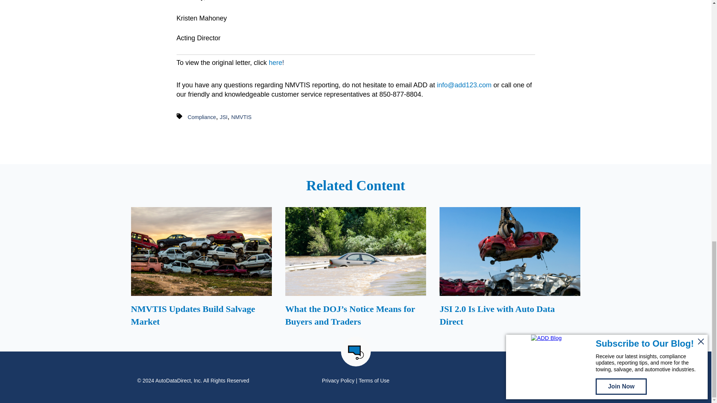  Describe the element at coordinates (567, 381) in the screenshot. I see `LinkedIn` at that location.